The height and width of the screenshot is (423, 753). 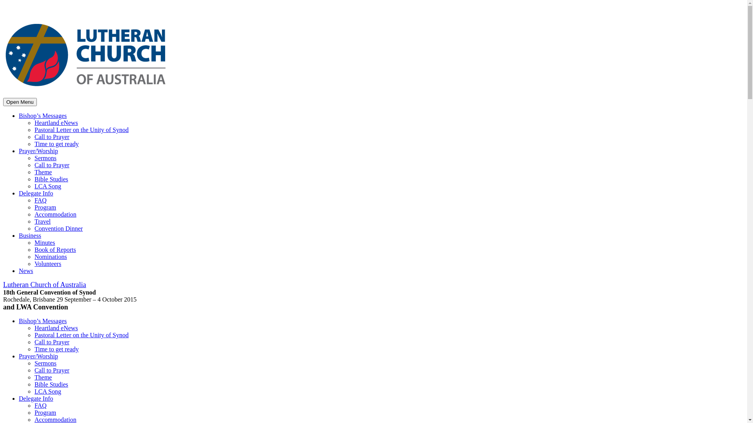 I want to click on Prayer/Worship, so click(x=38, y=151).